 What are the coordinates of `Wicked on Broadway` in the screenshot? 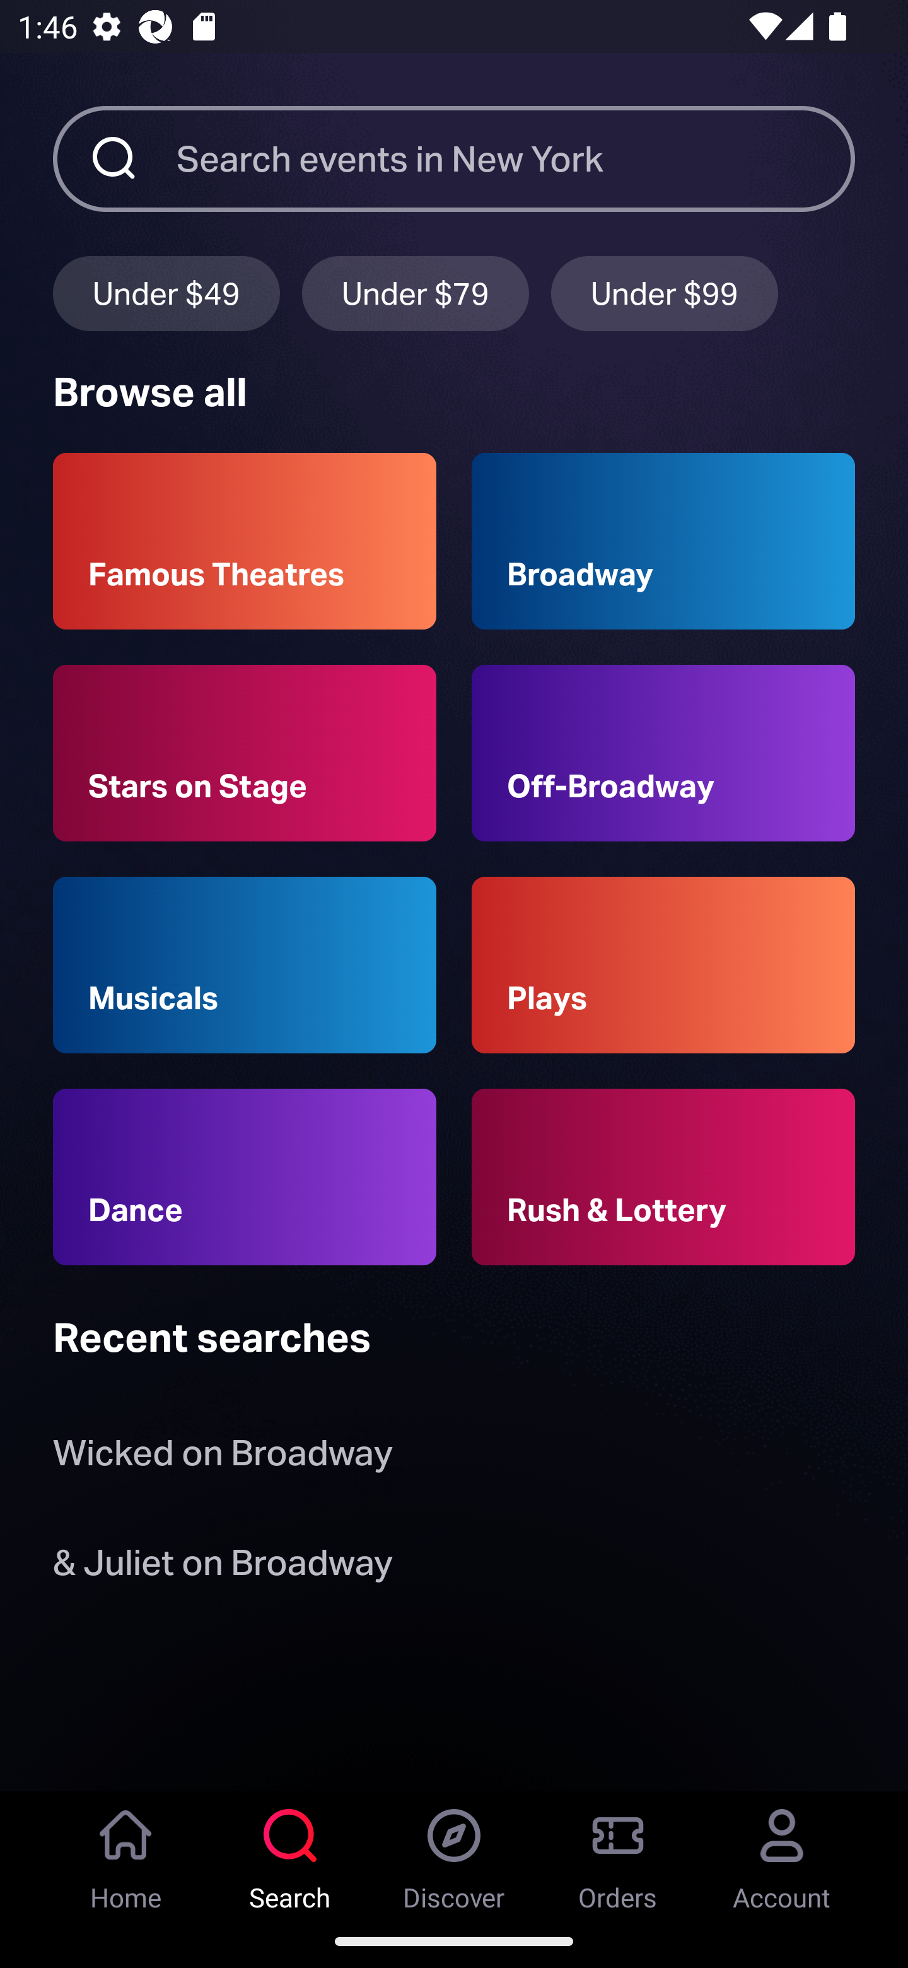 It's located at (223, 1458).